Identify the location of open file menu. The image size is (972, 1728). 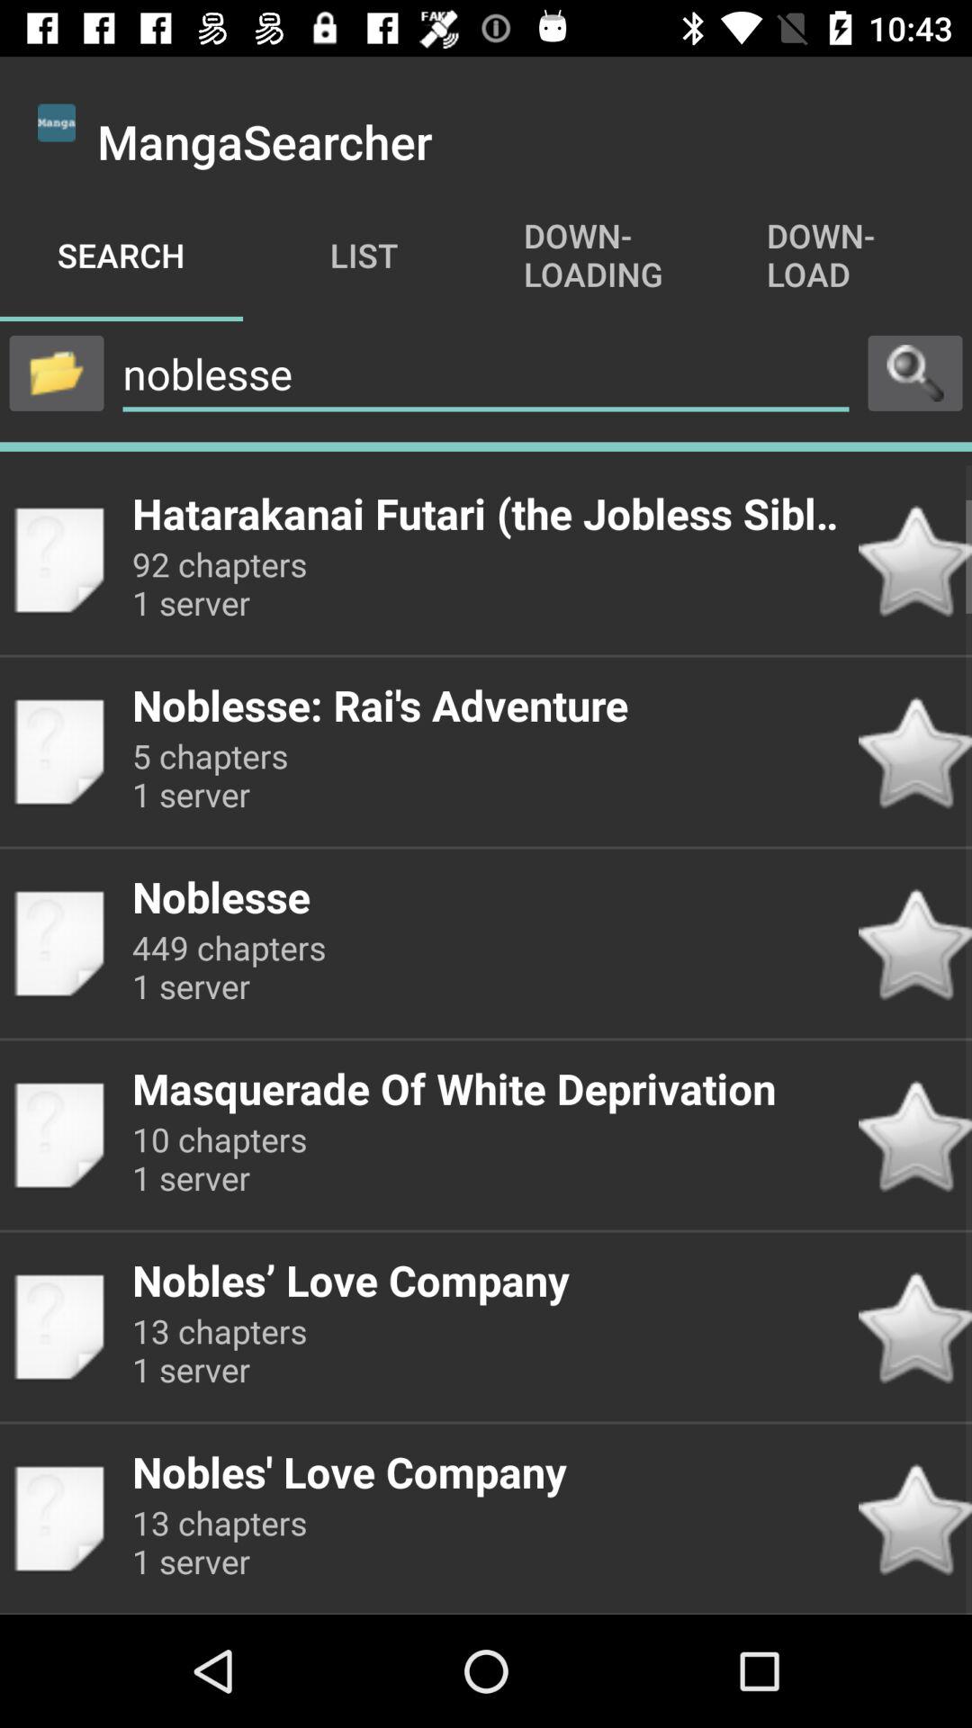
(57, 373).